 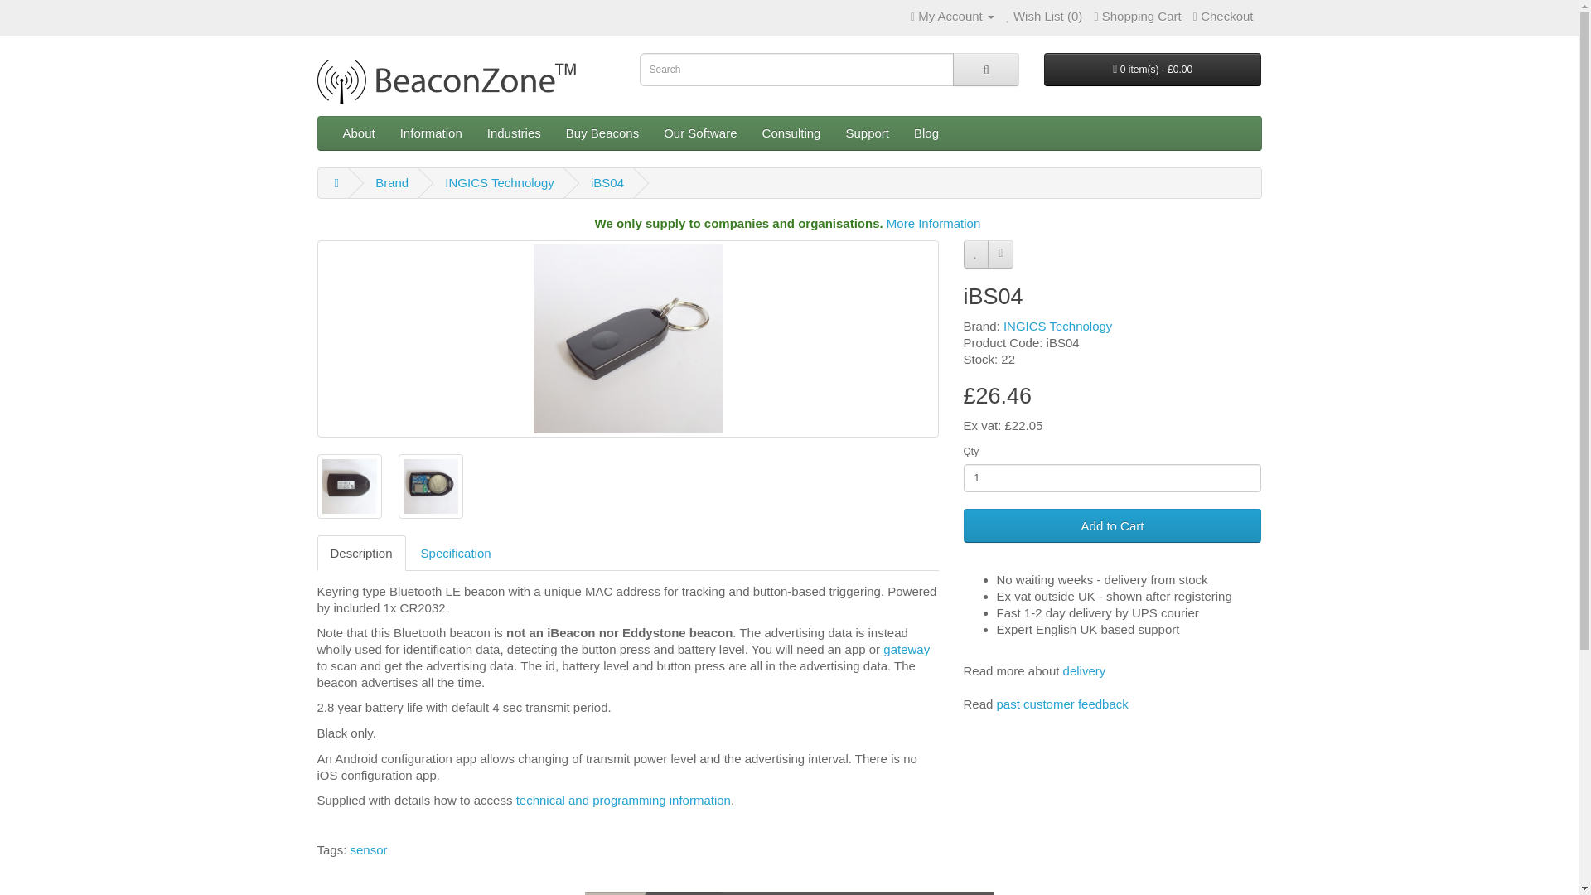 What do you see at coordinates (1223, 16) in the screenshot?
I see `Checkout` at bounding box center [1223, 16].